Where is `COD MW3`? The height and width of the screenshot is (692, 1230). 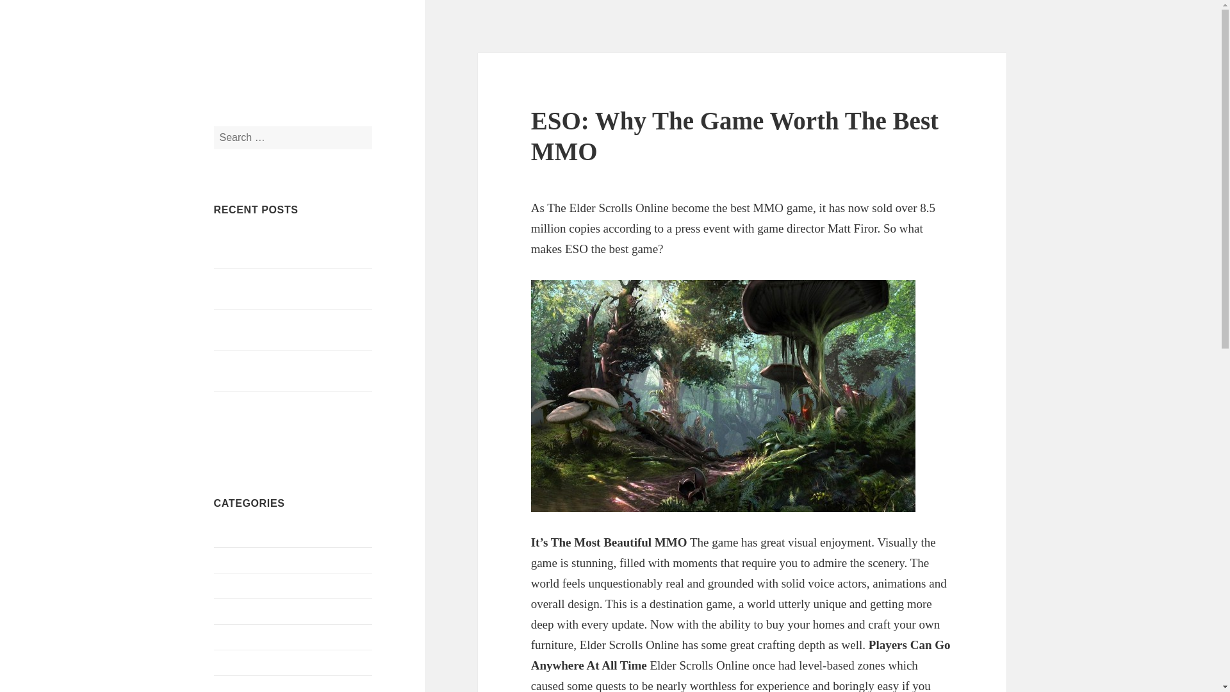
COD MW3 is located at coordinates (238, 586).